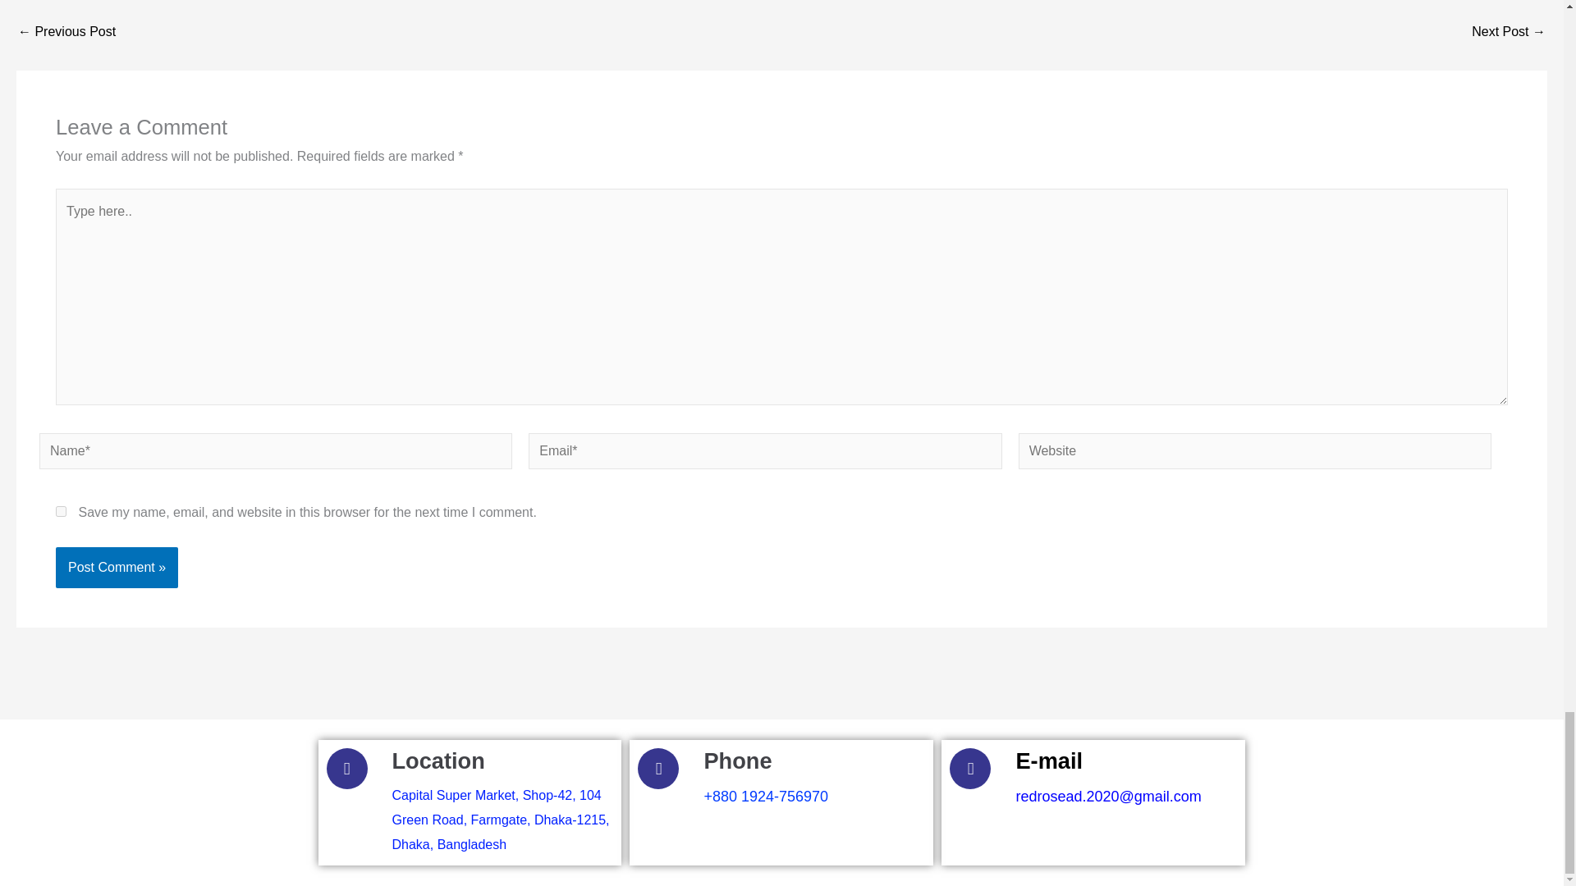 Image resolution: width=1576 pixels, height=886 pixels. Describe the element at coordinates (61, 510) in the screenshot. I see `yes` at that location.